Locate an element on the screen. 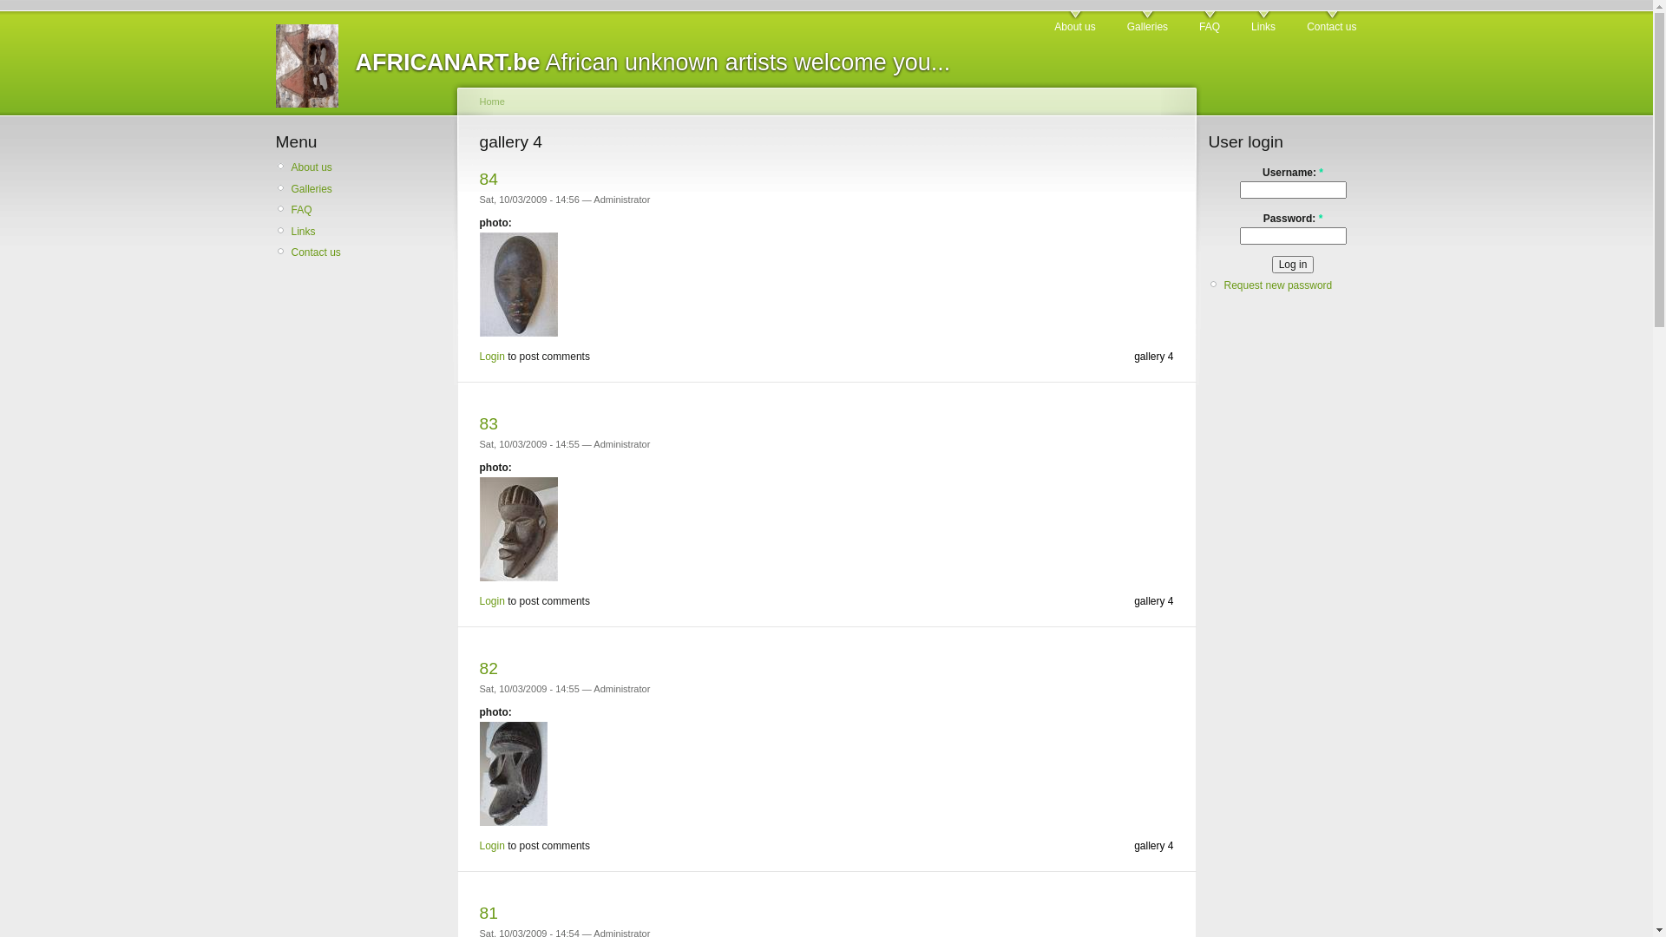 The width and height of the screenshot is (1666, 937). Galleries is located at coordinates (368, 189).